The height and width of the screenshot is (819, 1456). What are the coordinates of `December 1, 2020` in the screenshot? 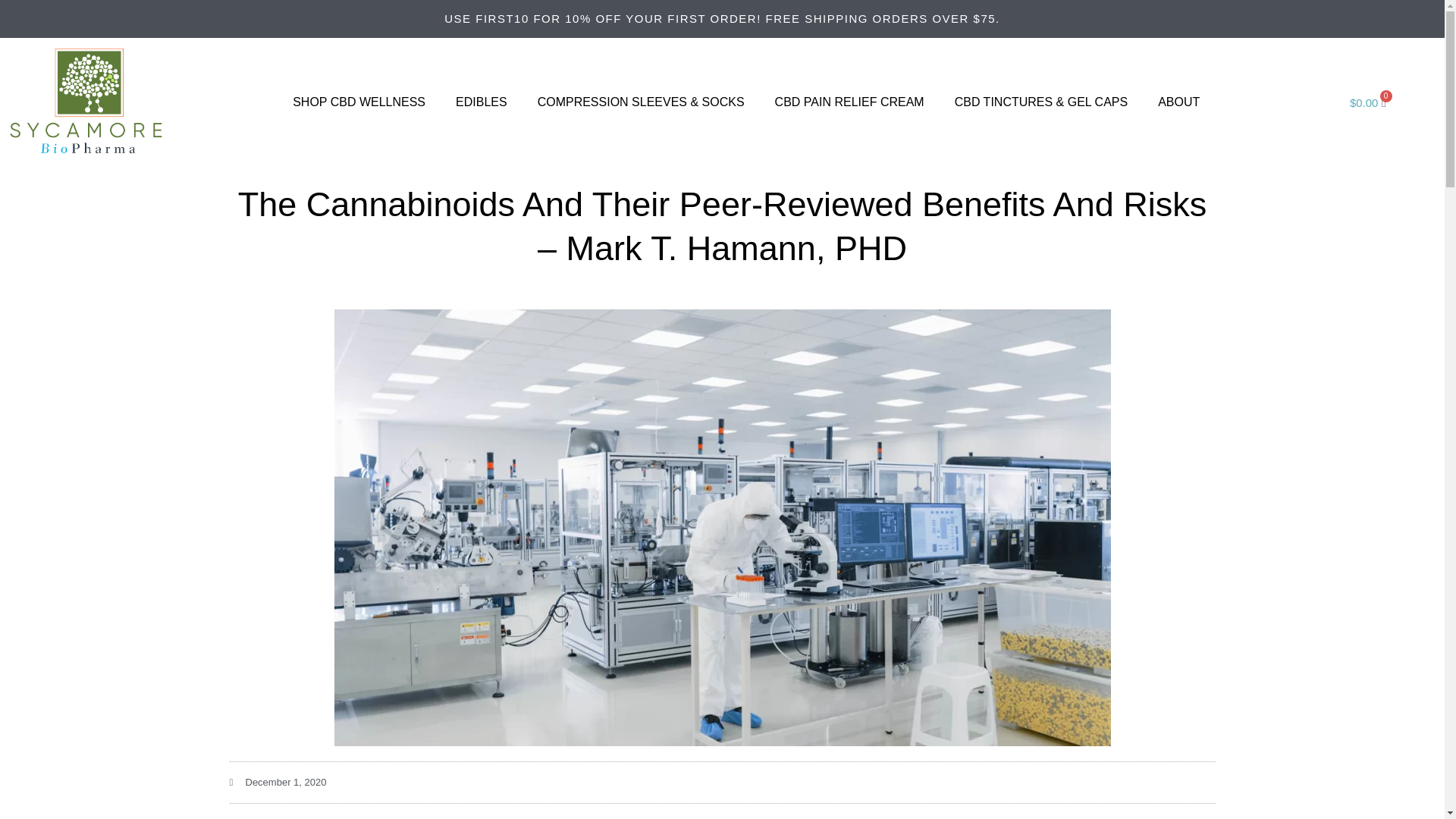 It's located at (278, 783).